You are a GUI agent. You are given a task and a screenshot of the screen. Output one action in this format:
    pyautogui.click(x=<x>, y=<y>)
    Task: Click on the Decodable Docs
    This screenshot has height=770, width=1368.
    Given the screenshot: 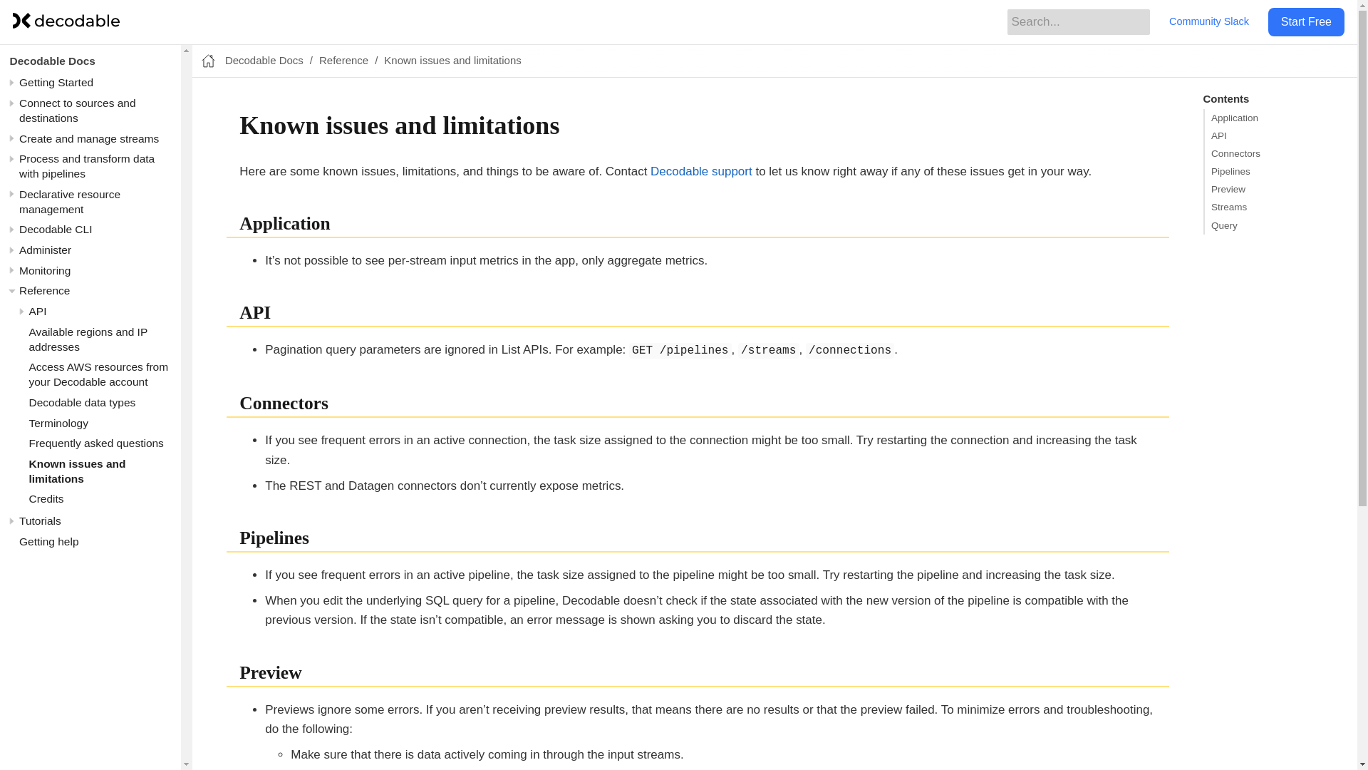 What is the action you would take?
    pyautogui.click(x=53, y=60)
    